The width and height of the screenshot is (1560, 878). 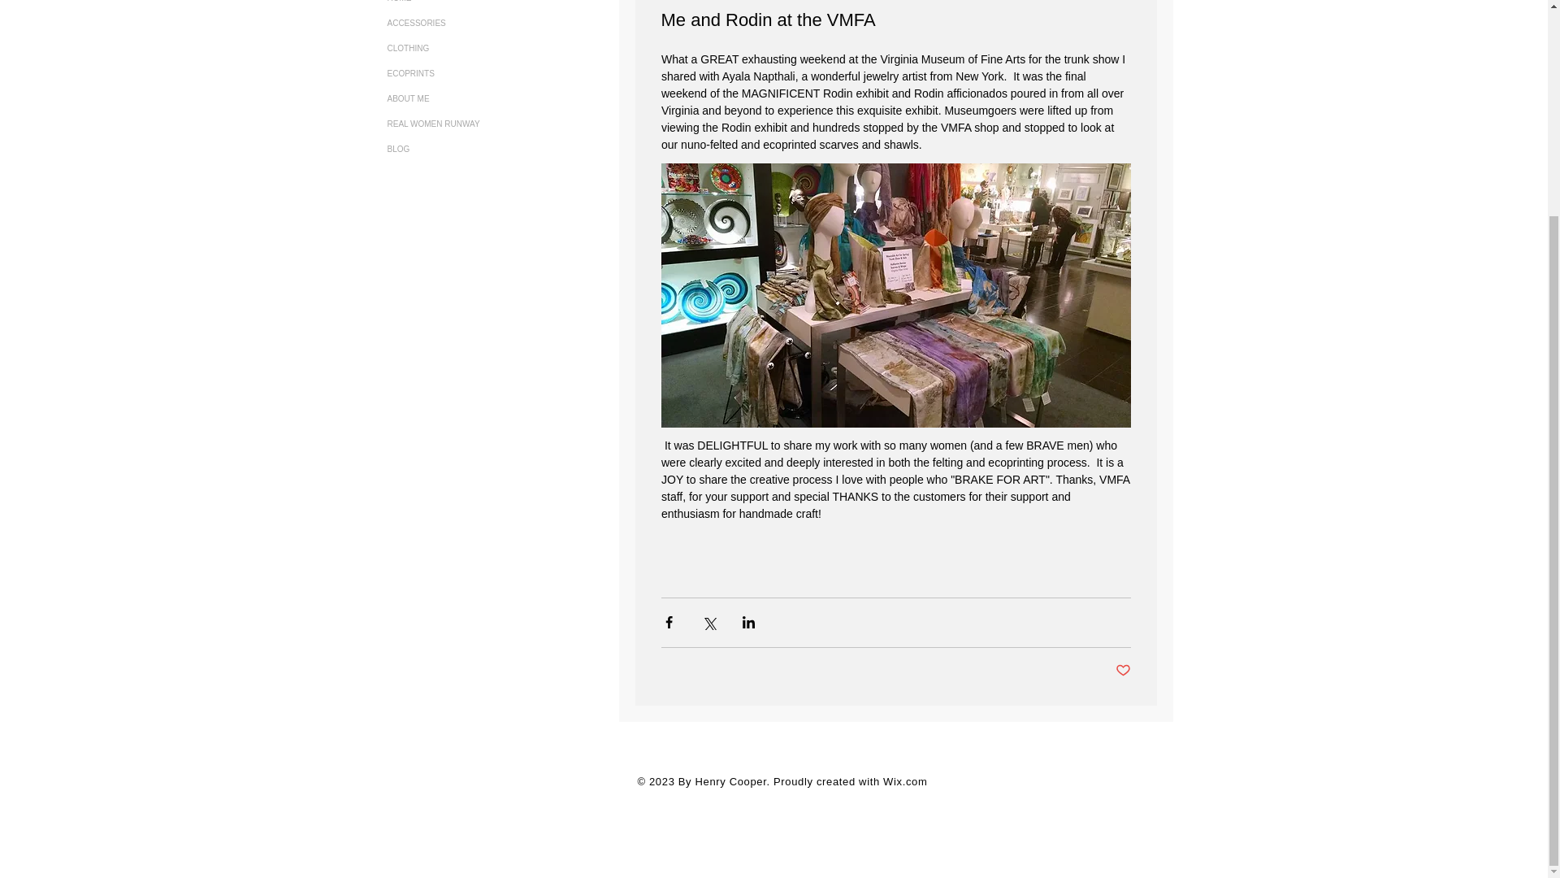 What do you see at coordinates (457, 48) in the screenshot?
I see `CLOTHING` at bounding box center [457, 48].